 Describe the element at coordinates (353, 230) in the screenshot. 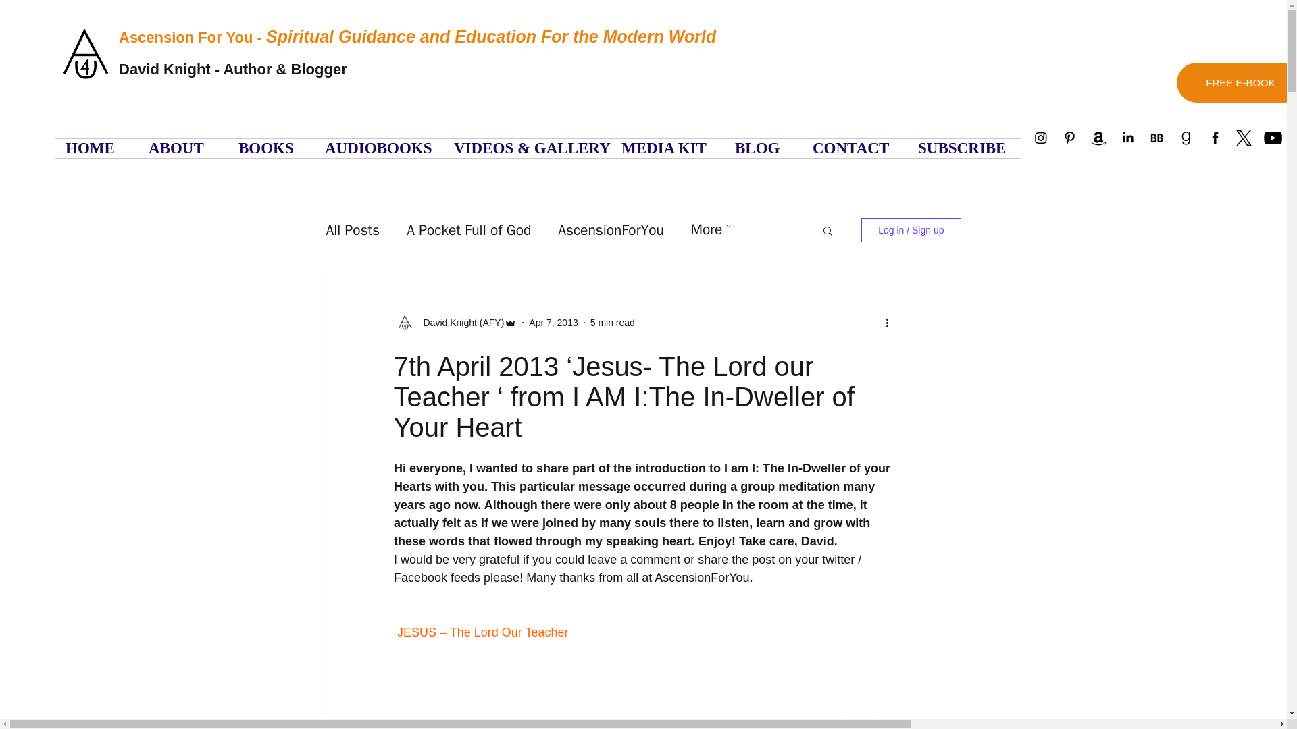

I see `All Posts` at that location.